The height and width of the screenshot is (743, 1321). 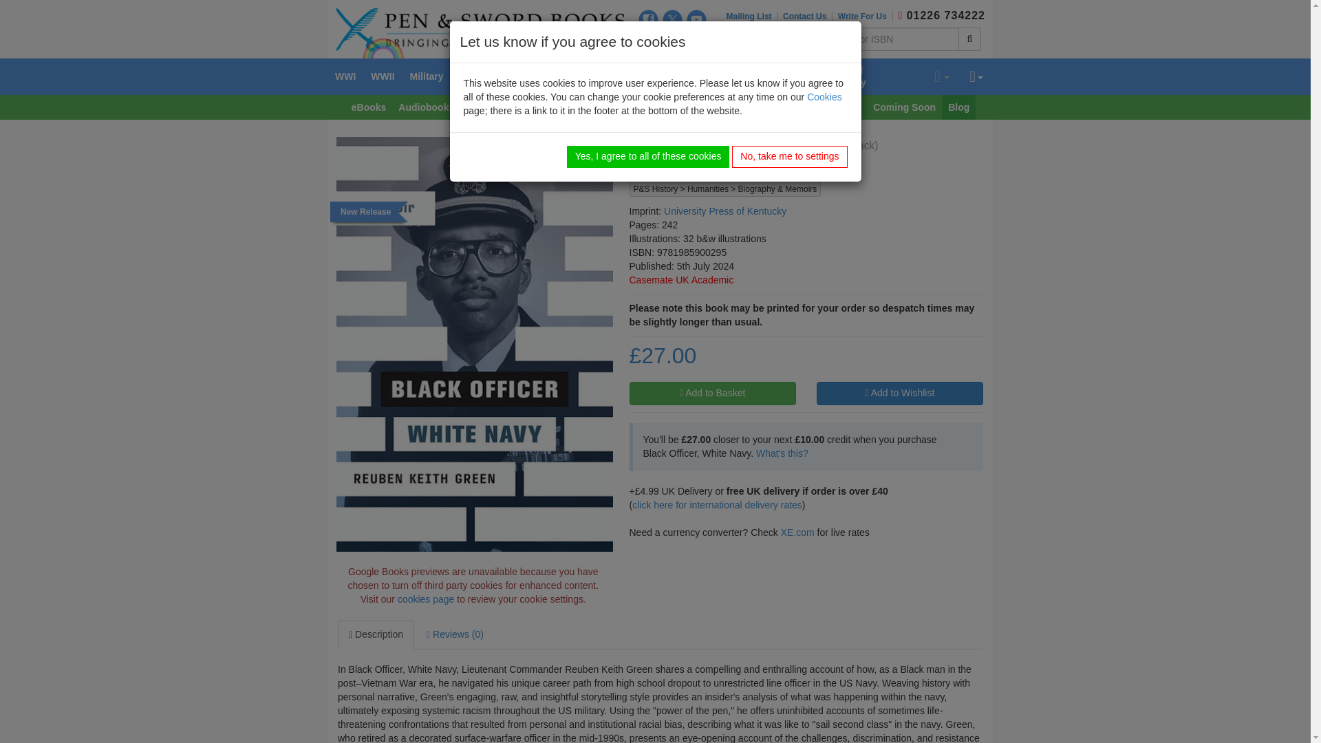 What do you see at coordinates (752, 17) in the screenshot?
I see `Mailing List` at bounding box center [752, 17].